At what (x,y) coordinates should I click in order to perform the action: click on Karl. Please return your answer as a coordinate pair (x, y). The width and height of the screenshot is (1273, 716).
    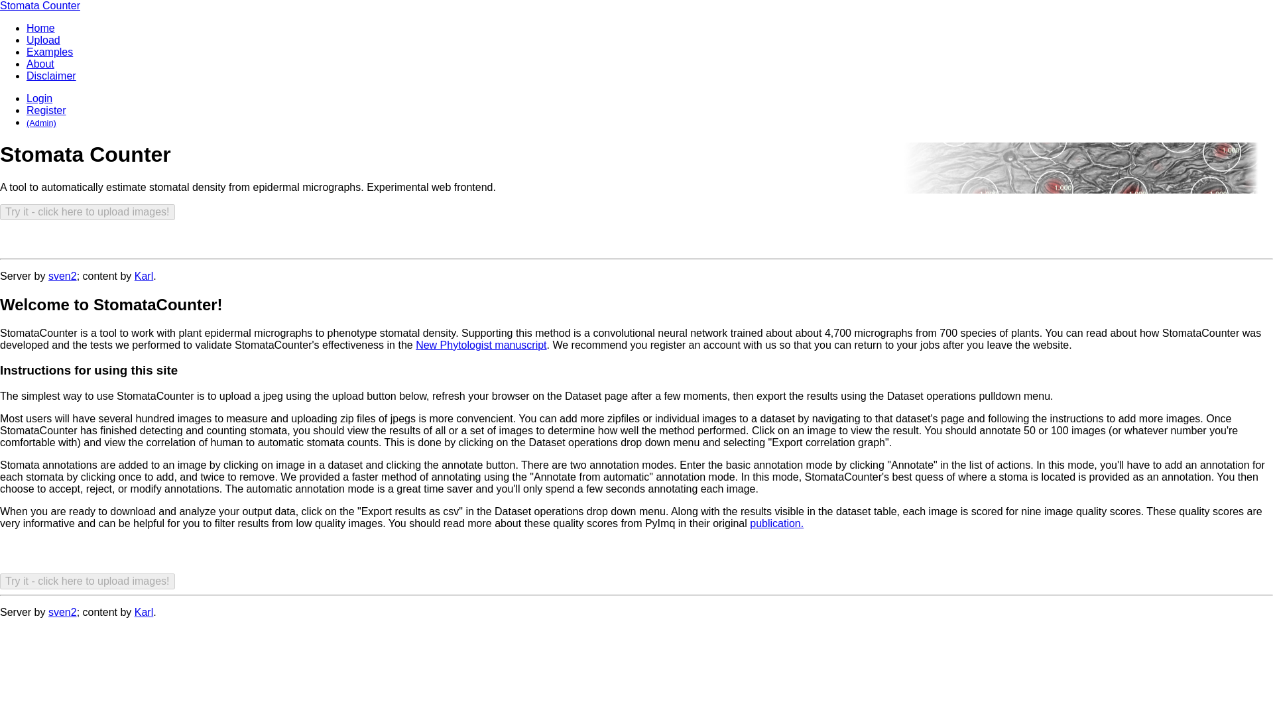
    Looking at the image, I should click on (143, 276).